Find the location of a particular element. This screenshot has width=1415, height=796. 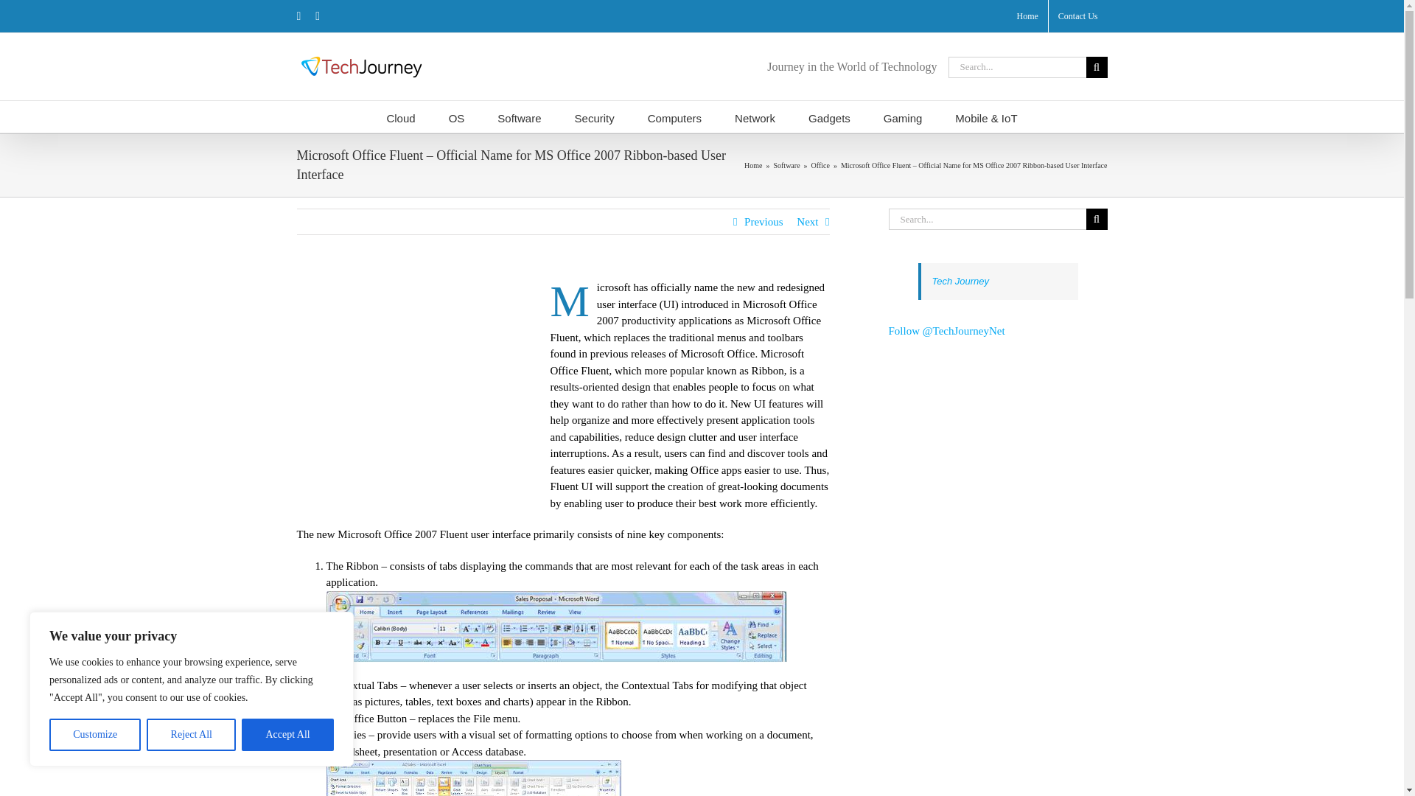

Accept All is located at coordinates (287, 735).